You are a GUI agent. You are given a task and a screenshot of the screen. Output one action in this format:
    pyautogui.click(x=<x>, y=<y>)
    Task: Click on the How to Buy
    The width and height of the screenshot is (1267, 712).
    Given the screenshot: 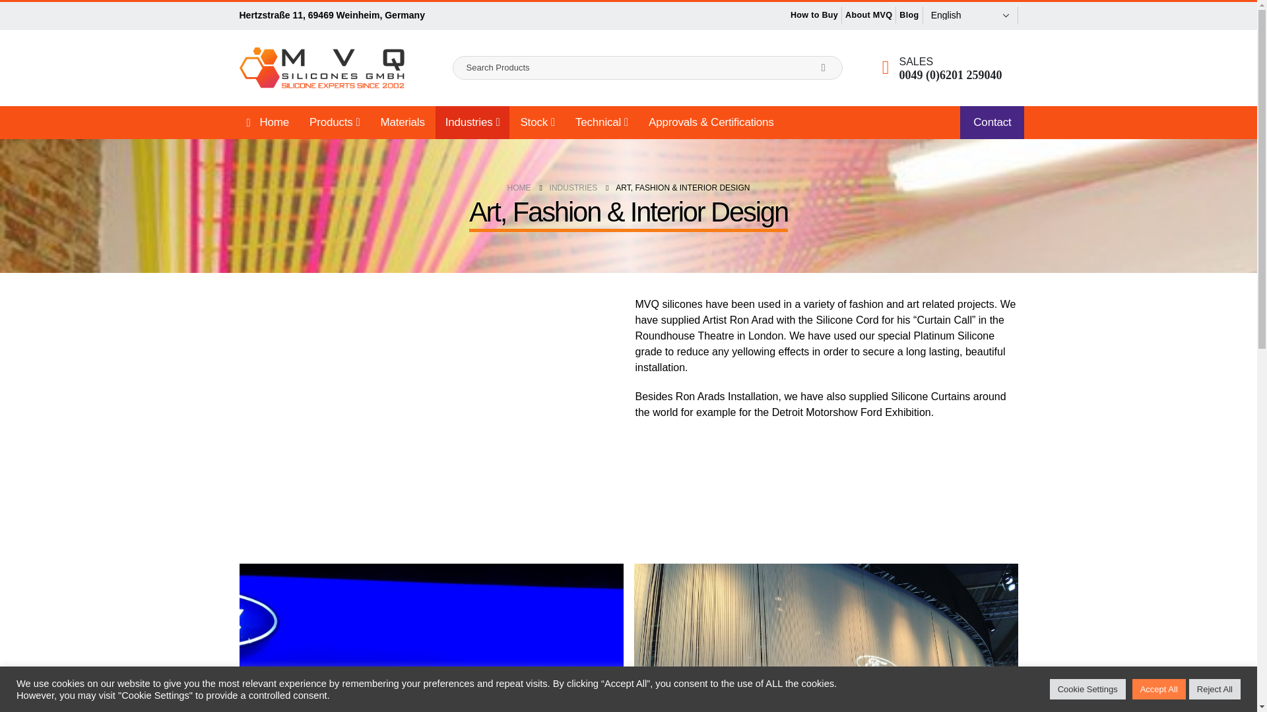 What is the action you would take?
    pyautogui.click(x=909, y=15)
    